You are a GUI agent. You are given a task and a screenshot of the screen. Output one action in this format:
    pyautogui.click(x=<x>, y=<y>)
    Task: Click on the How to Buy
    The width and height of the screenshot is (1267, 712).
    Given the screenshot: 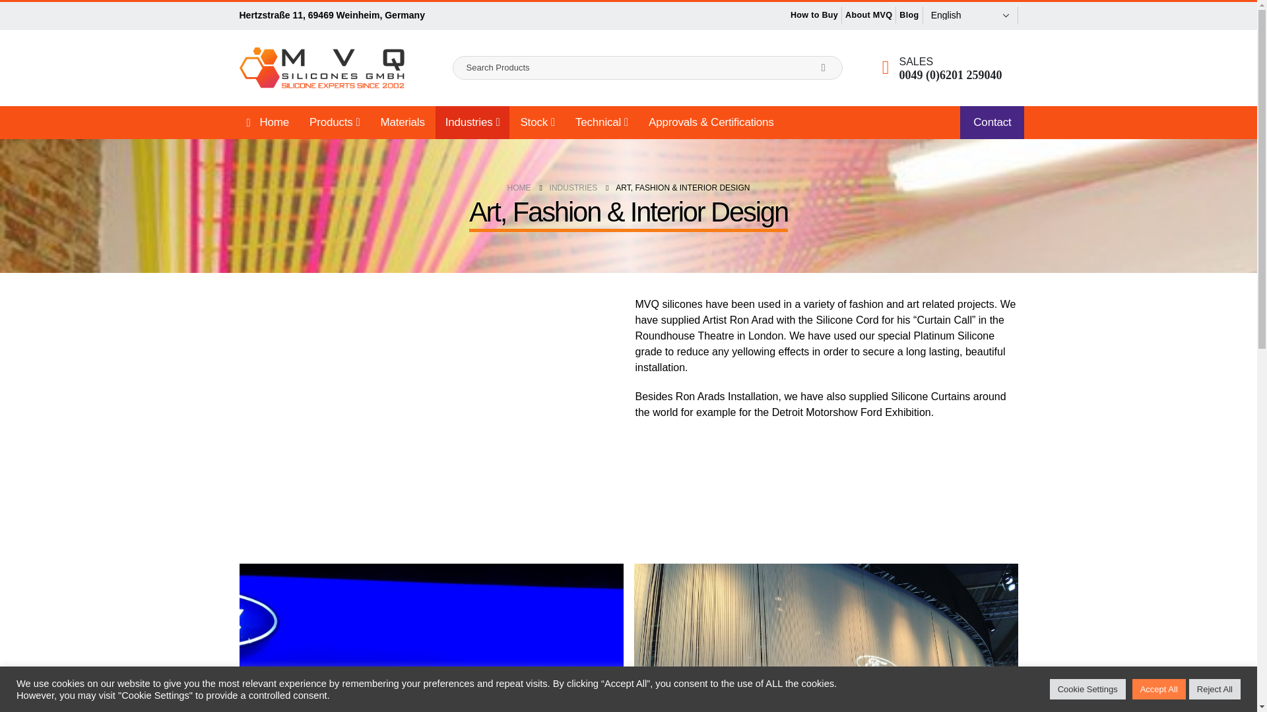 What is the action you would take?
    pyautogui.click(x=909, y=15)
    